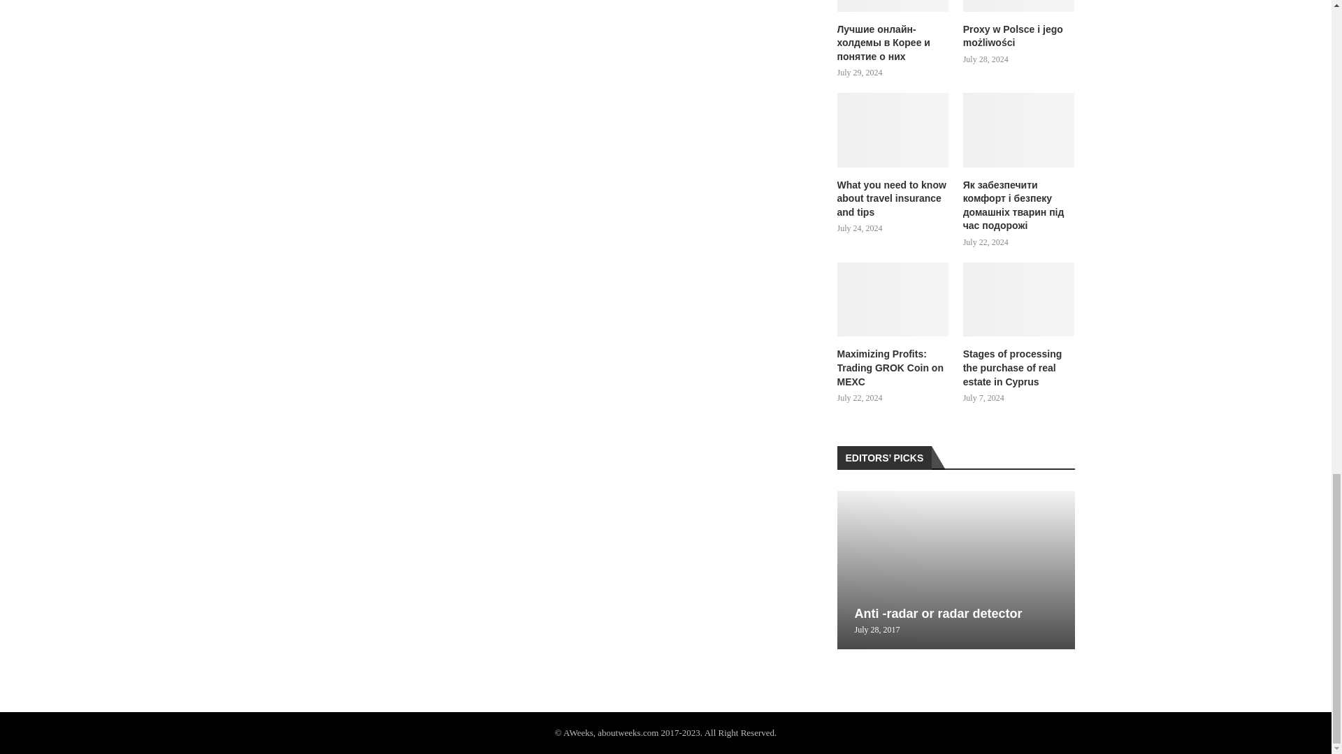  I want to click on Anti -radar or radar detector, so click(956, 570).